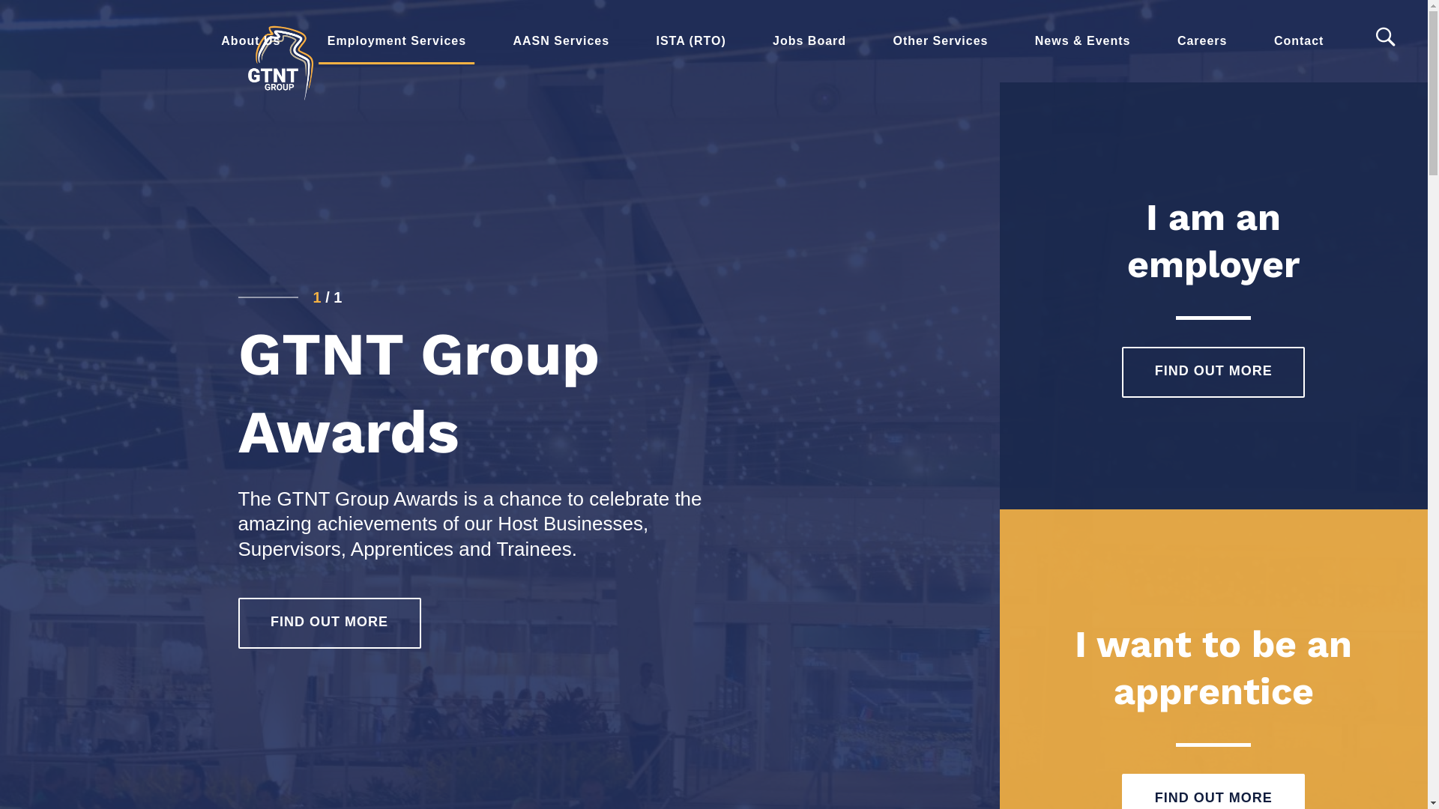 The image size is (1439, 809). I want to click on FIND OUT MORE, so click(330, 623).